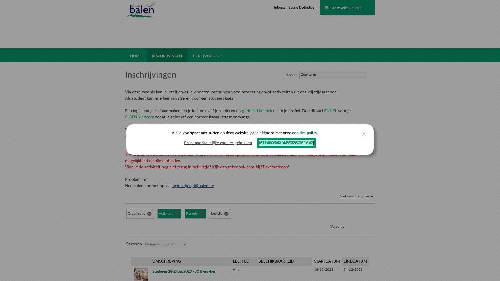  What do you see at coordinates (330, 136) in the screenshot?
I see `hier` at bounding box center [330, 136].